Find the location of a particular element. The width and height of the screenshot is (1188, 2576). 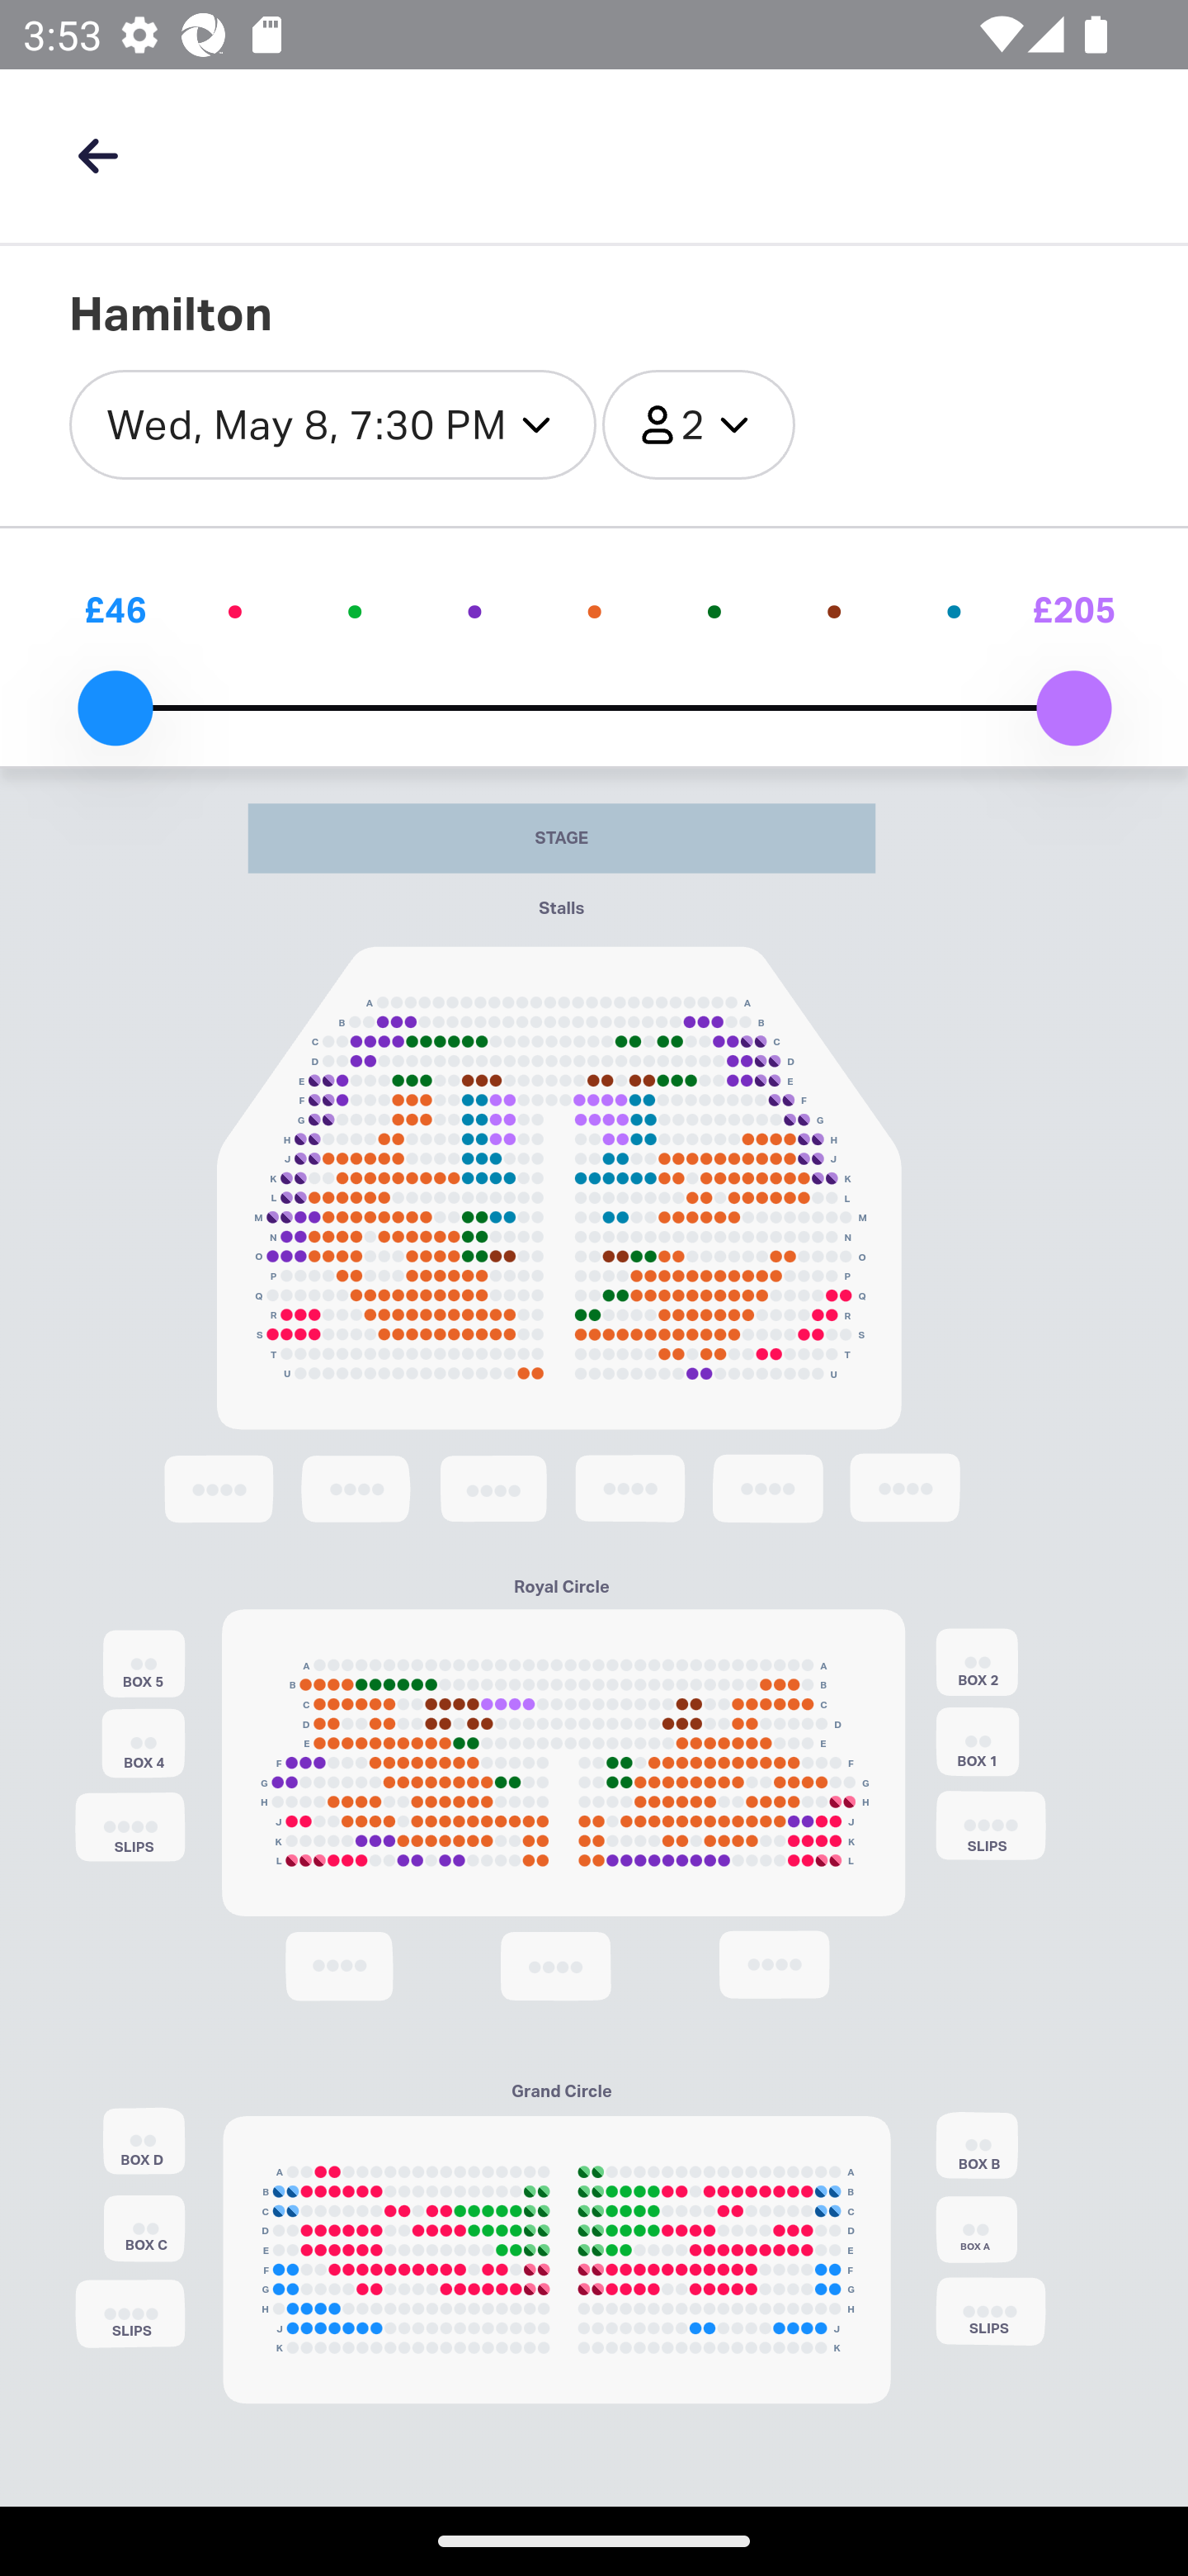

SLIPS is located at coordinates (130, 2313).